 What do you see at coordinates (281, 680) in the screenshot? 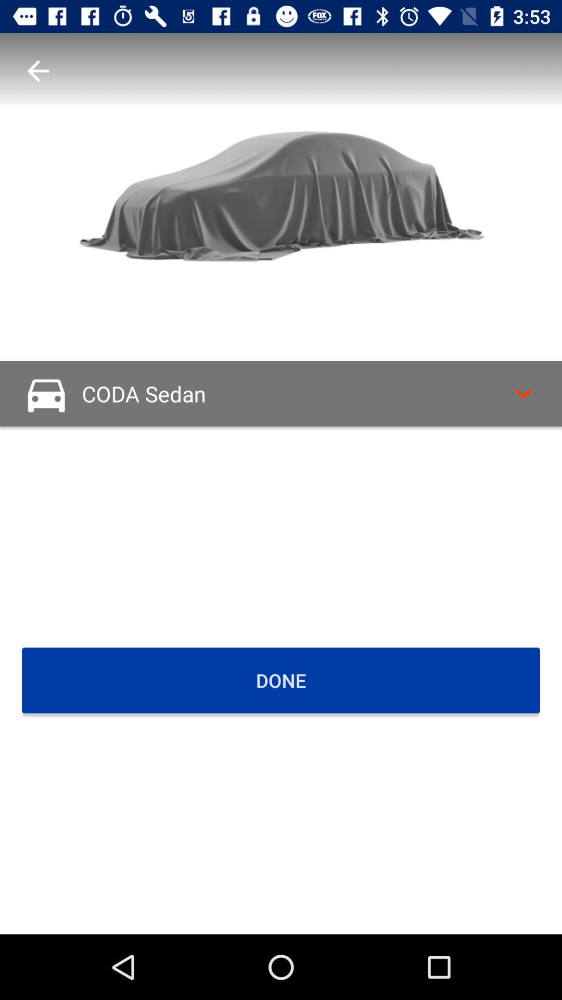
I see `scroll to done icon` at bounding box center [281, 680].